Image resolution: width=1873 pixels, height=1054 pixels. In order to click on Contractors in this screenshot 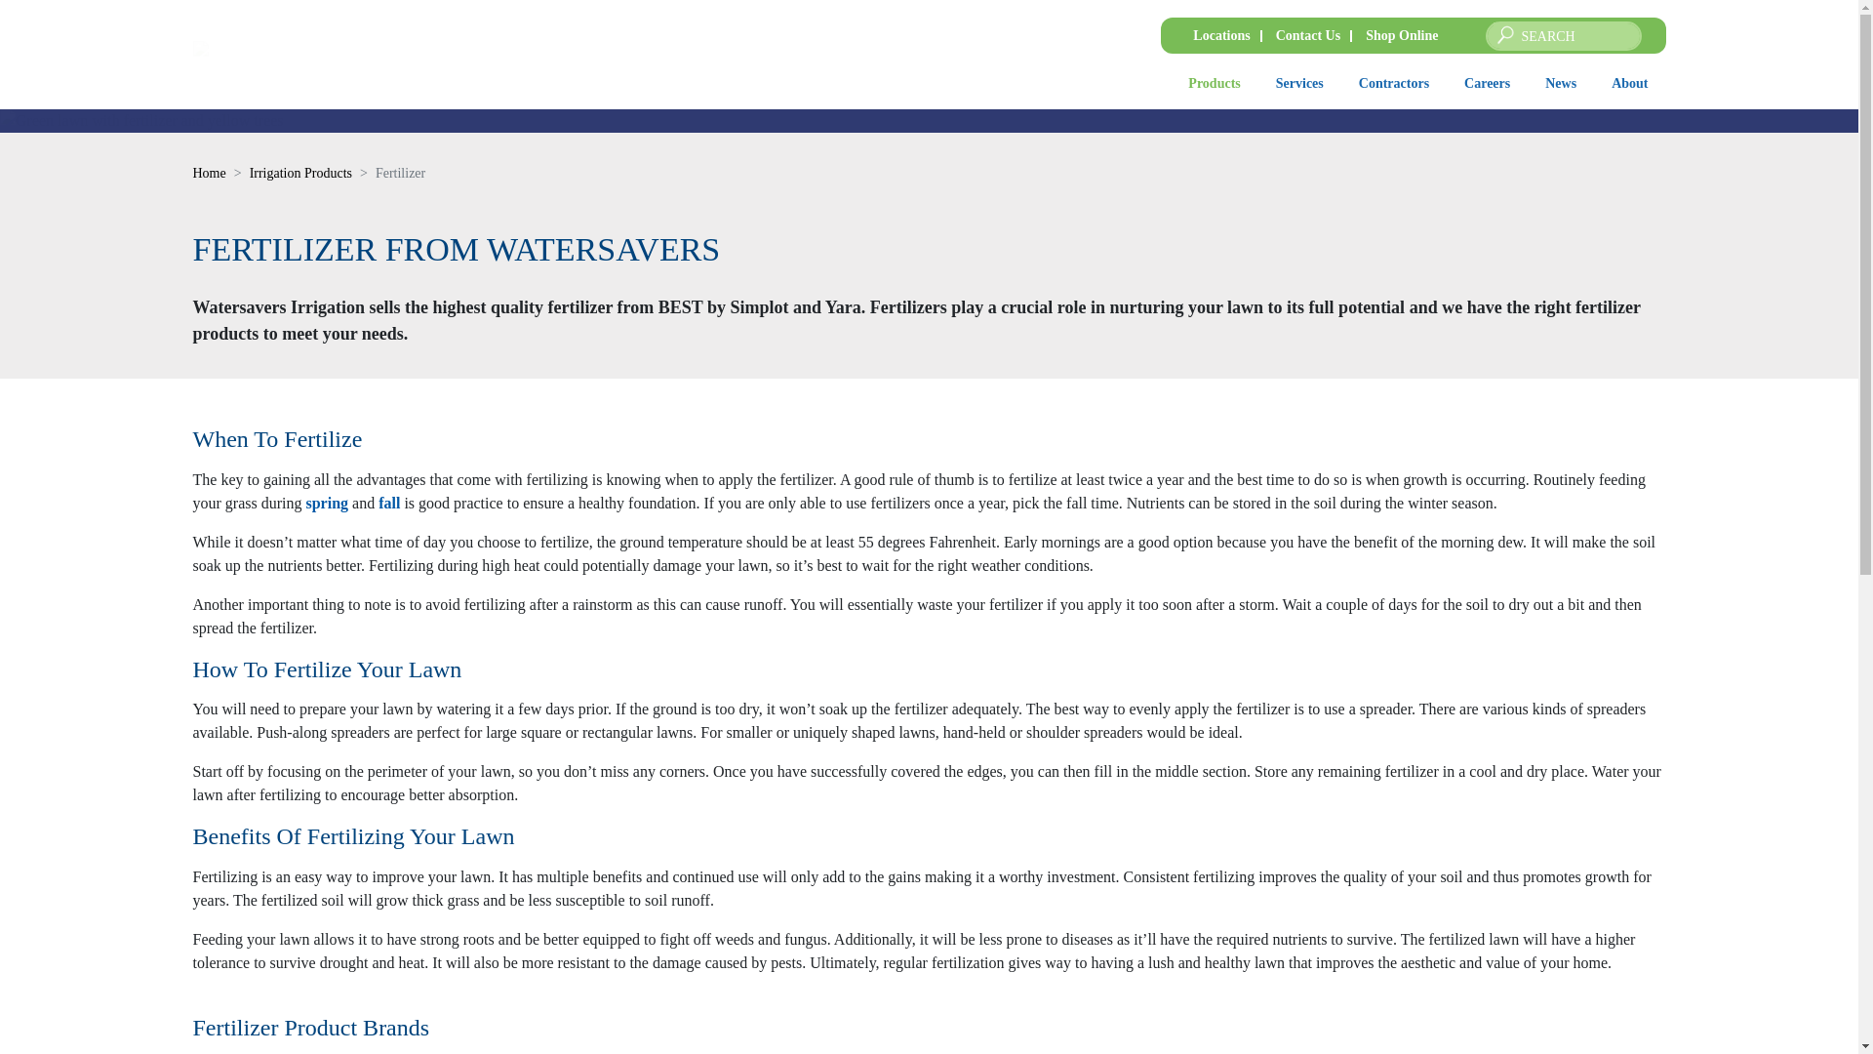, I will do `click(1393, 82)`.